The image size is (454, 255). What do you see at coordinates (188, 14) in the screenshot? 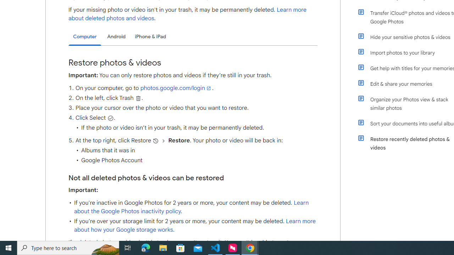
I see `Learn more about deleted photos and videos` at bounding box center [188, 14].